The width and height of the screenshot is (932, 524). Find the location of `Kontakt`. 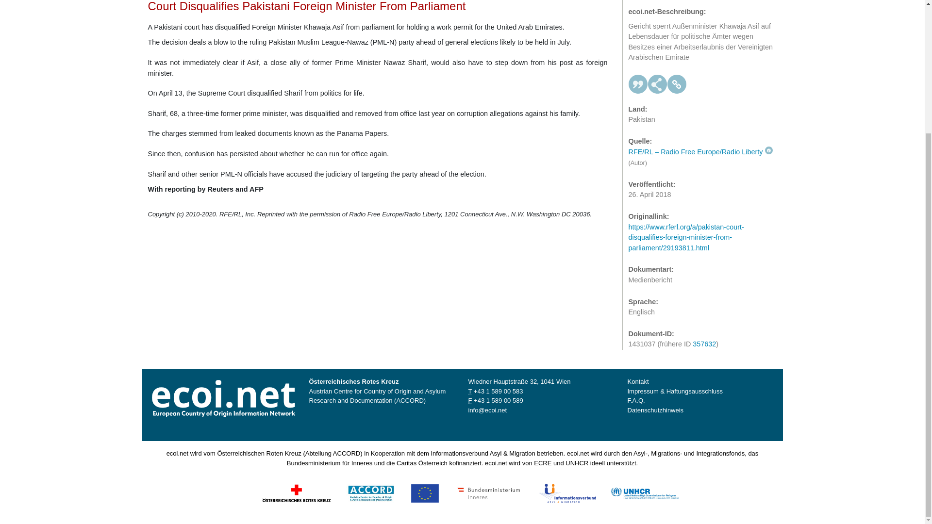

Kontakt is located at coordinates (638, 381).